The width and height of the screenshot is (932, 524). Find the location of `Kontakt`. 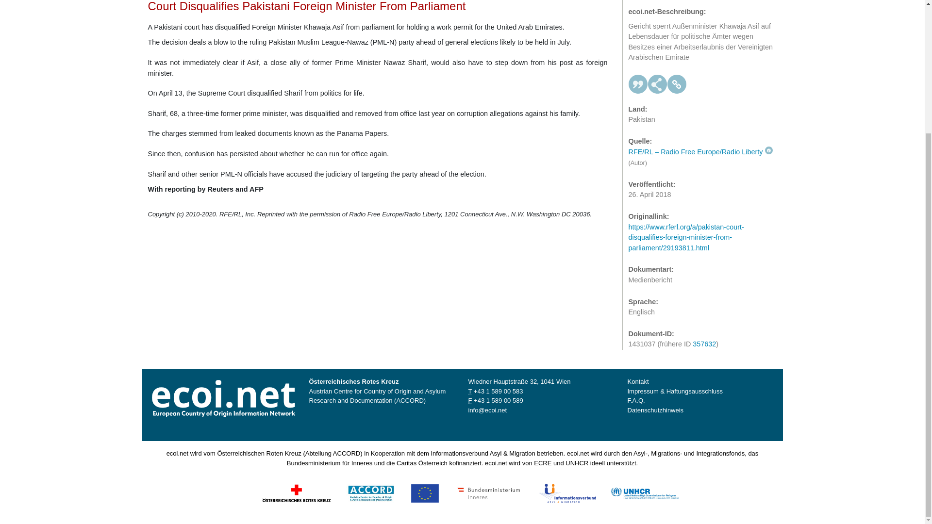

Kontakt is located at coordinates (638, 381).